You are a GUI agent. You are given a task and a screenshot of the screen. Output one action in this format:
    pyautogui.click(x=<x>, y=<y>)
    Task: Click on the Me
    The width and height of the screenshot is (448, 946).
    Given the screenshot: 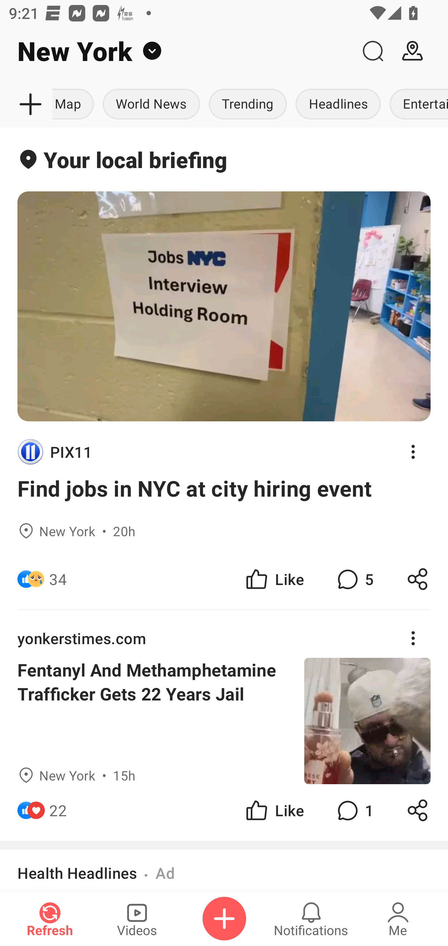 What is the action you would take?
    pyautogui.click(x=398, y=919)
    